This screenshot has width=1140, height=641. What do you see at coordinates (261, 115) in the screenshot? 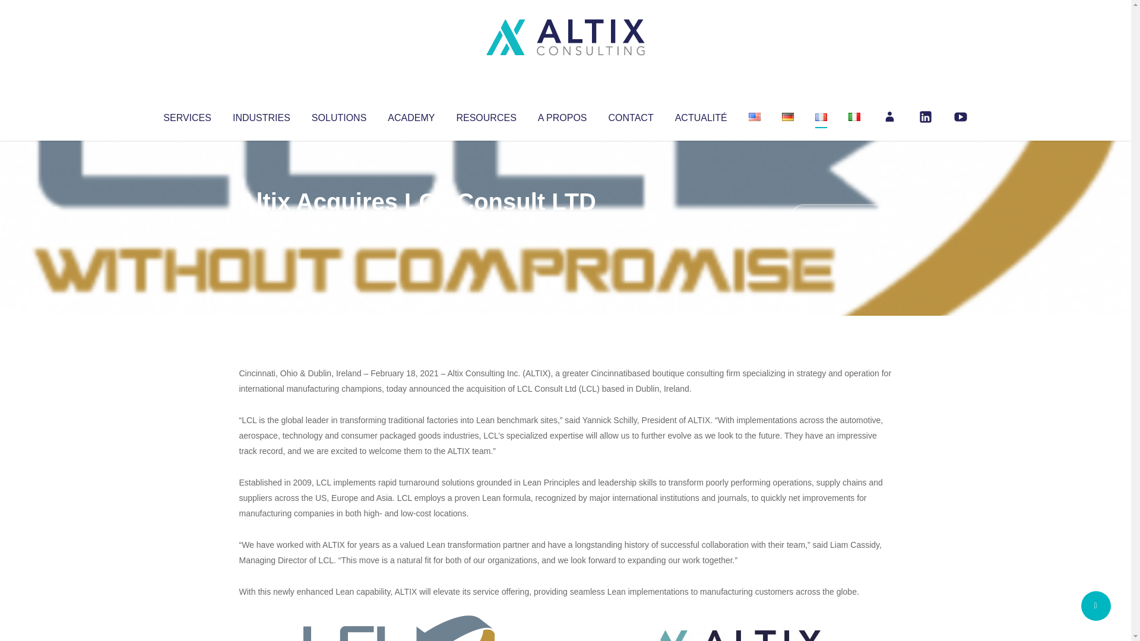
I see `INDUSTRIES` at bounding box center [261, 115].